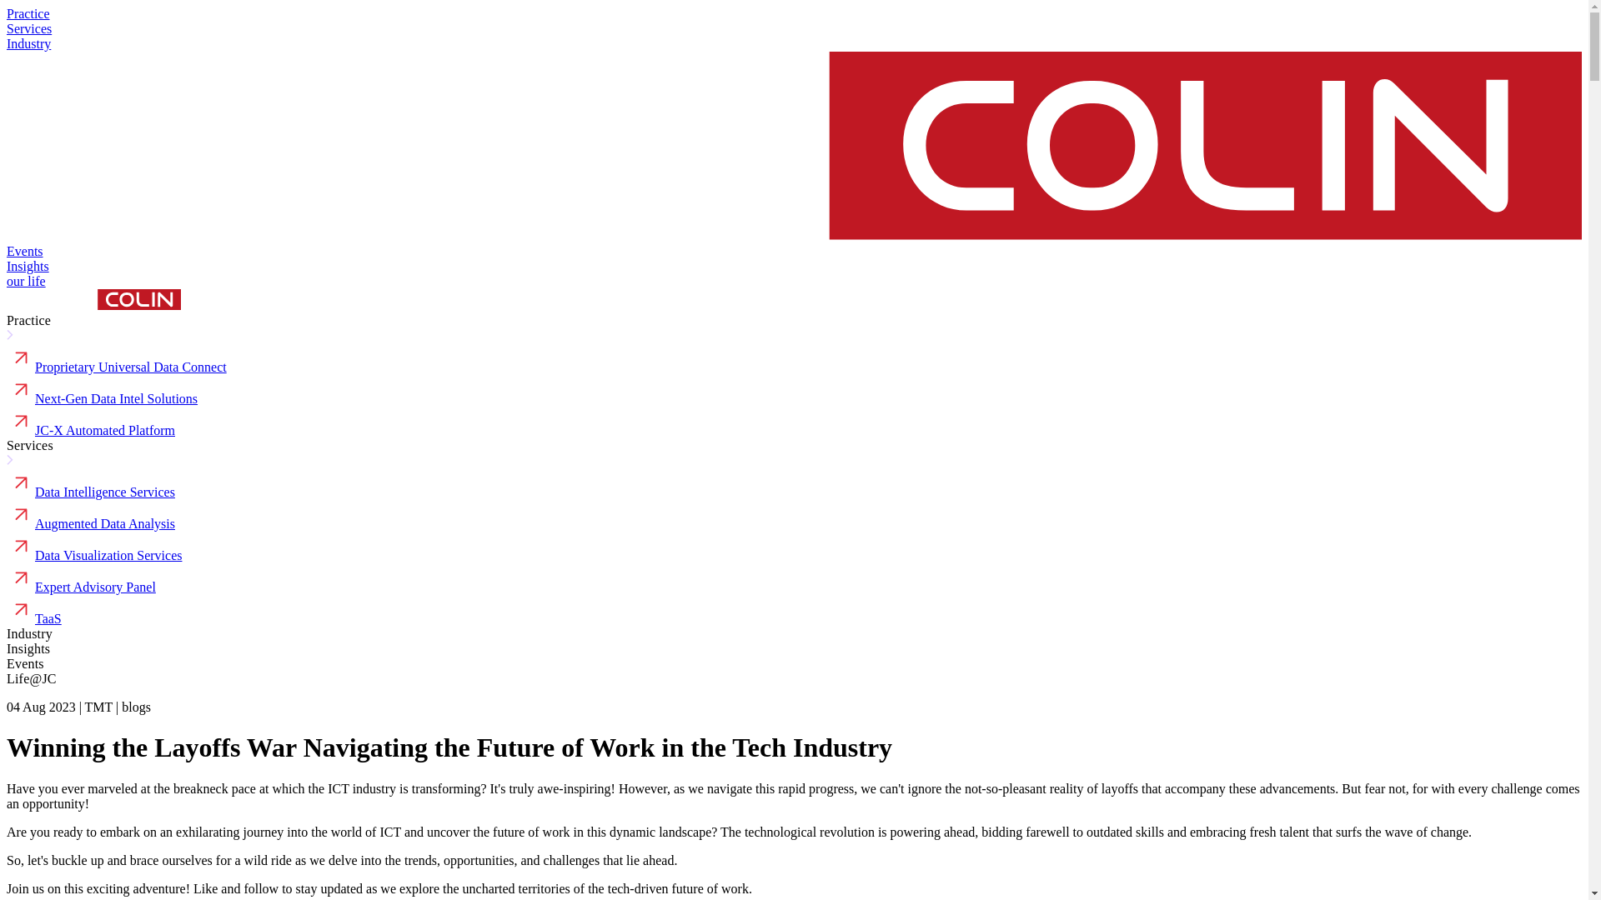 This screenshot has width=1601, height=900. I want to click on Proprietary Universal Data Connect, so click(131, 367).